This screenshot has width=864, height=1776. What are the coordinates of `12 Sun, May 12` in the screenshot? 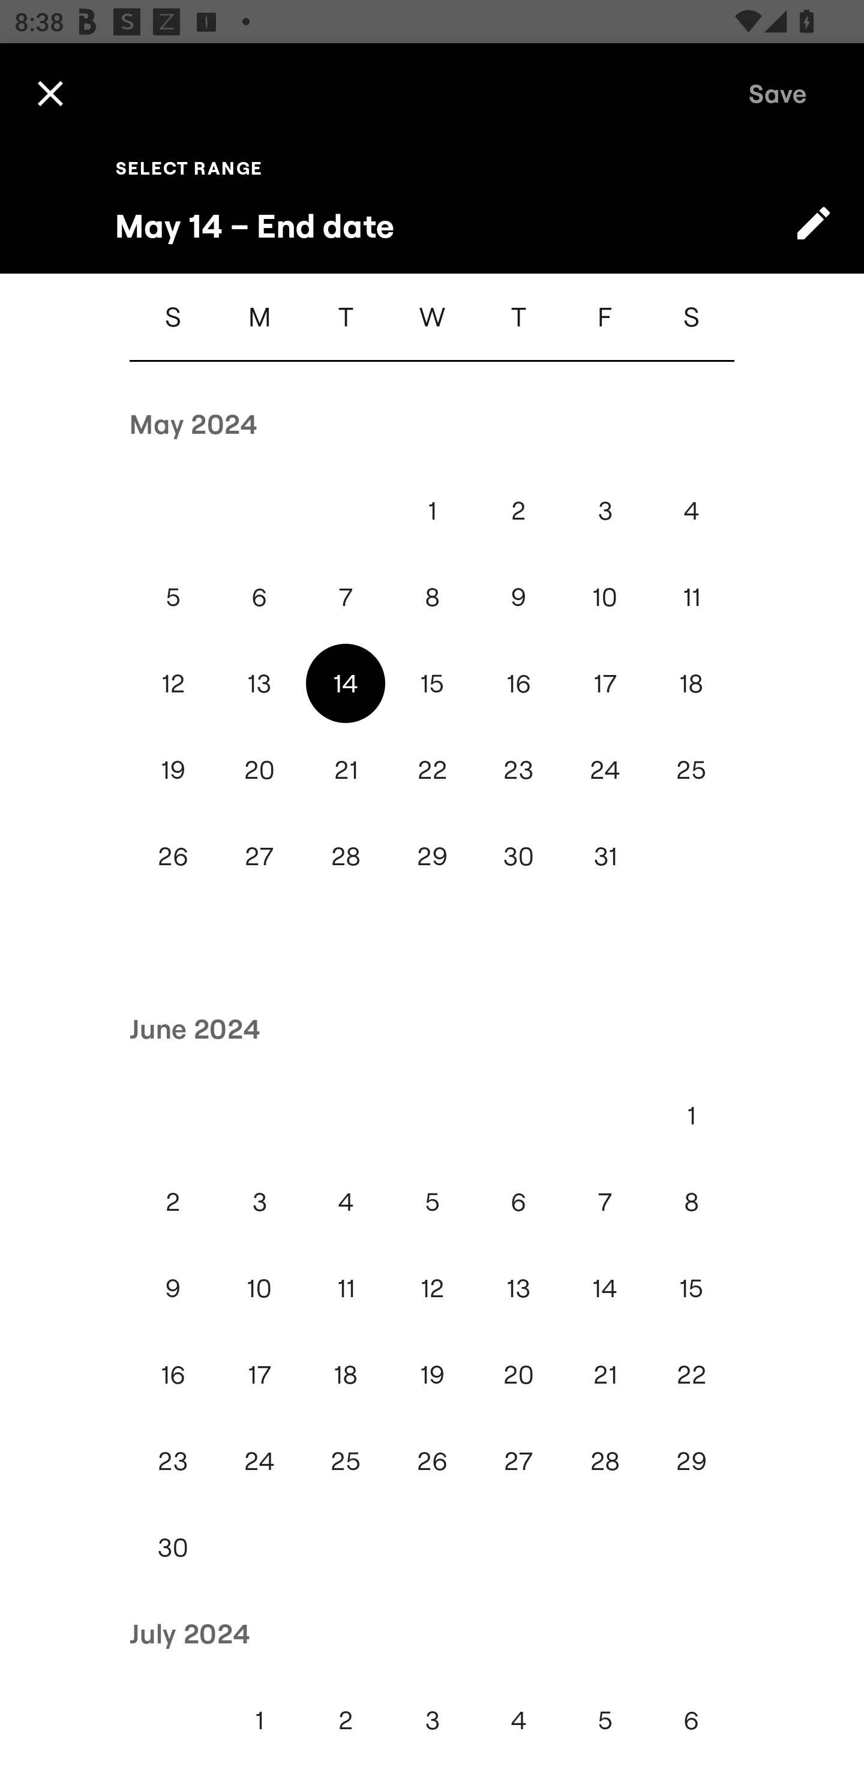 It's located at (173, 683).